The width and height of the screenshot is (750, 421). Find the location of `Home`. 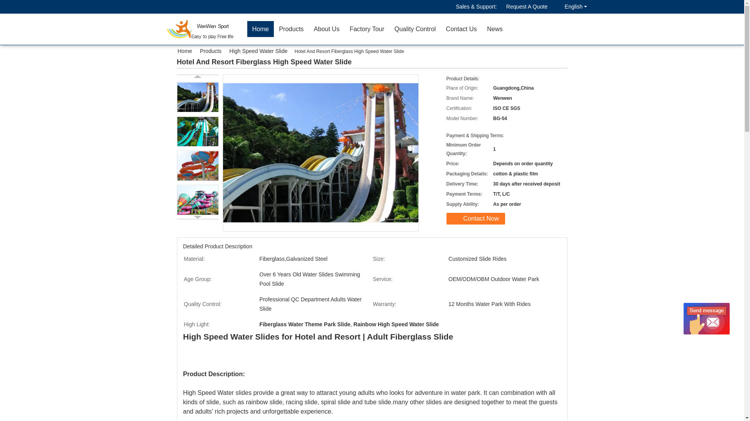

Home is located at coordinates (260, 29).